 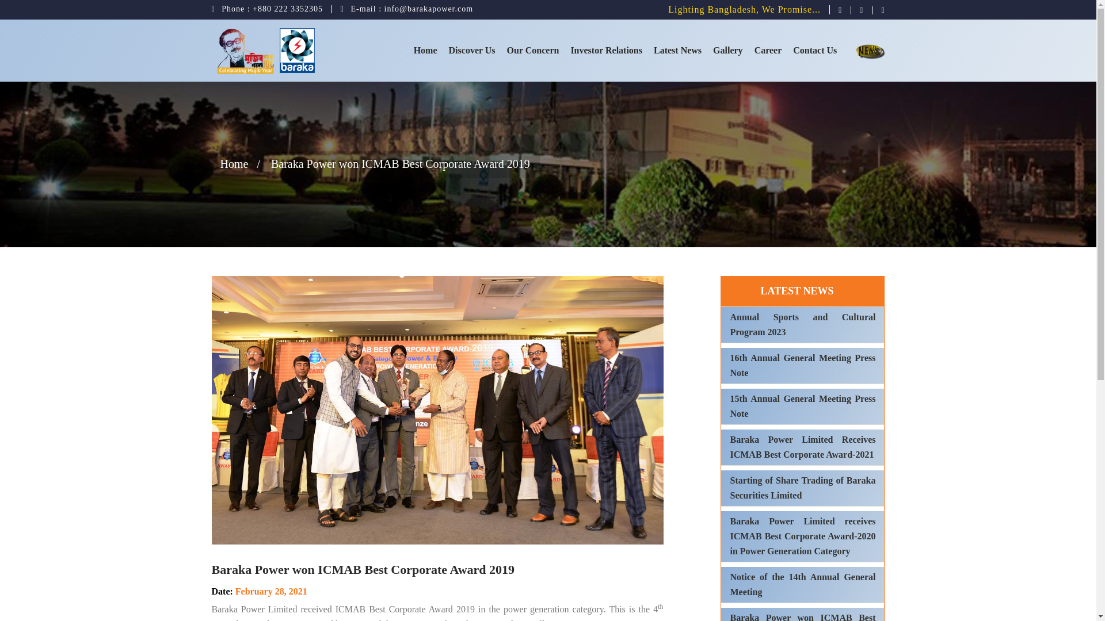 What do you see at coordinates (472, 51) in the screenshot?
I see `Discover Us` at bounding box center [472, 51].